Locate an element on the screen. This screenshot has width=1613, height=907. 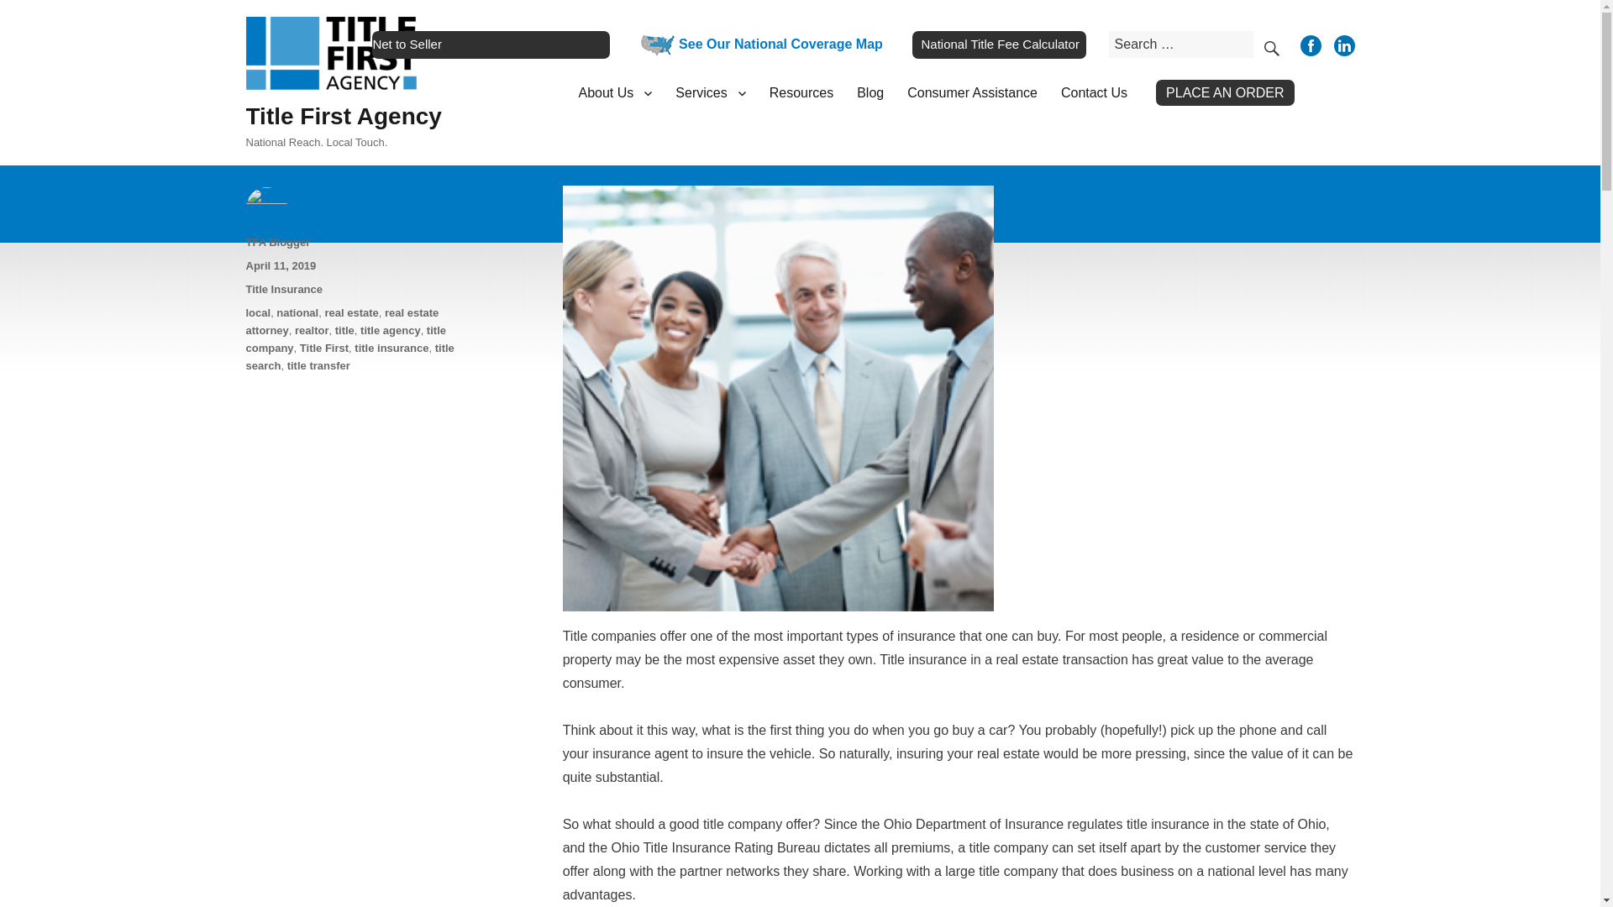
Title First Agency is located at coordinates (343, 116).